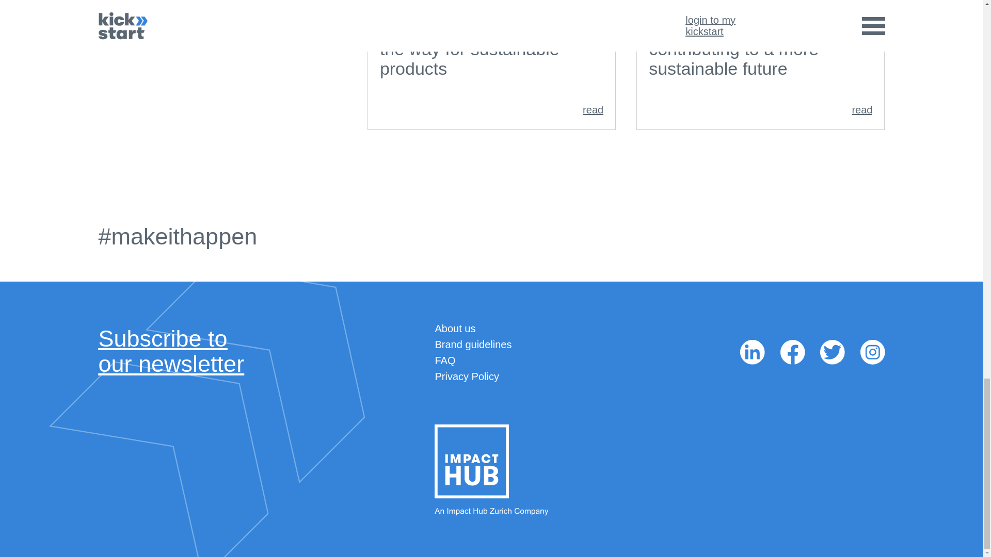  I want to click on read, so click(445, 360).